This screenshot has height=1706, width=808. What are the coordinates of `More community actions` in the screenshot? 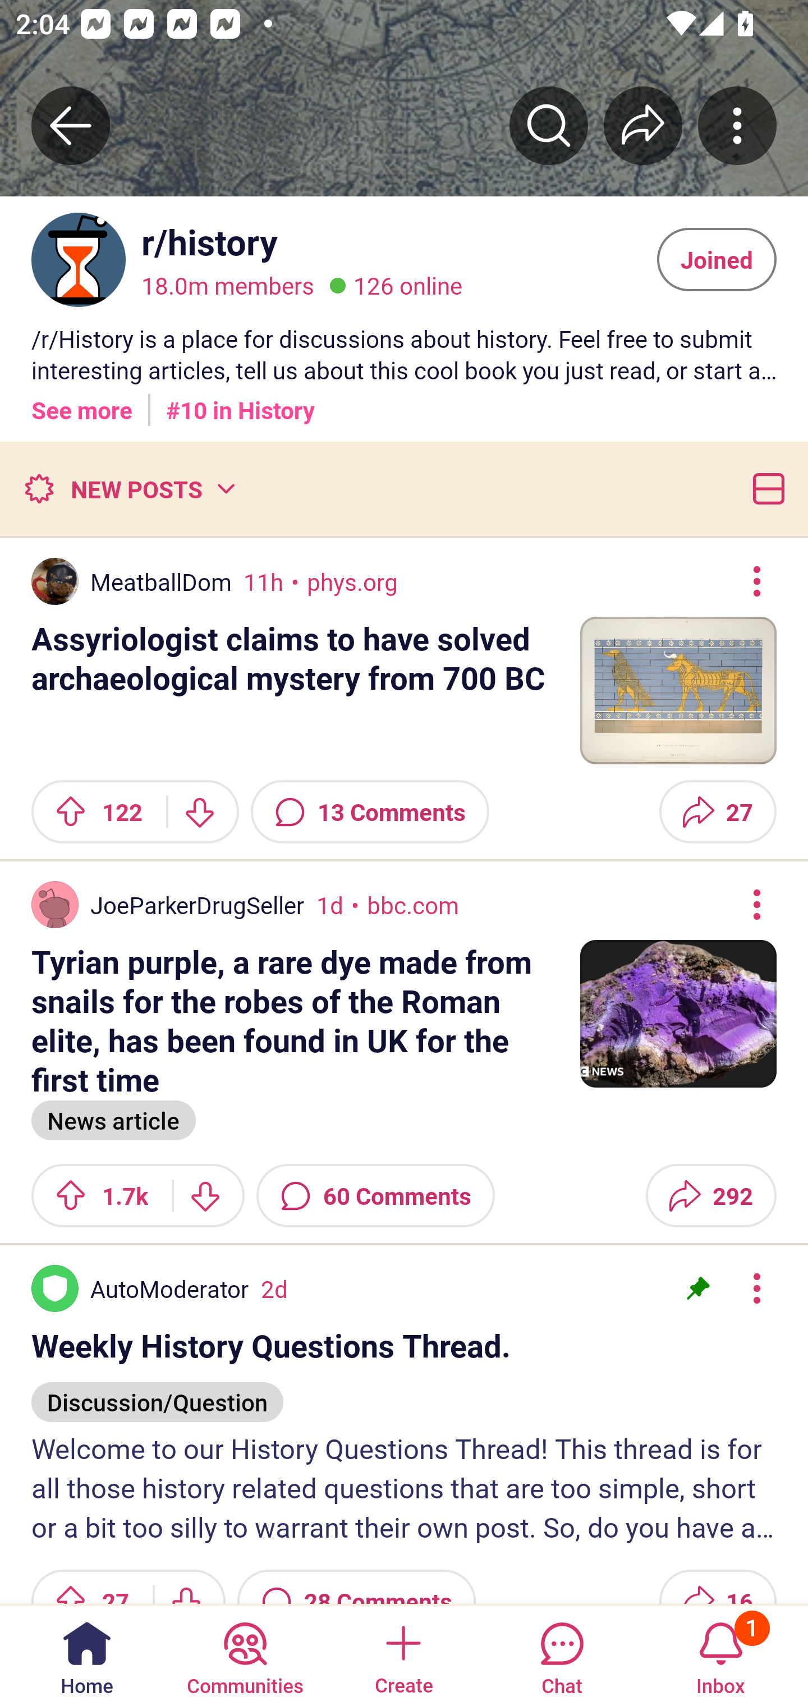 It's located at (737, 125).